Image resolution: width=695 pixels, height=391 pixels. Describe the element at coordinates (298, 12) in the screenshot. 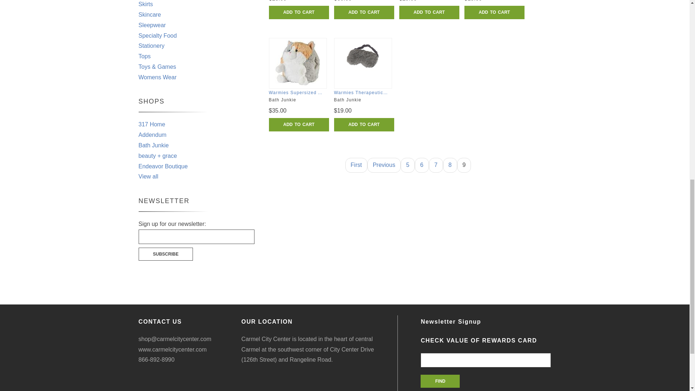

I see `Add to cart` at that location.